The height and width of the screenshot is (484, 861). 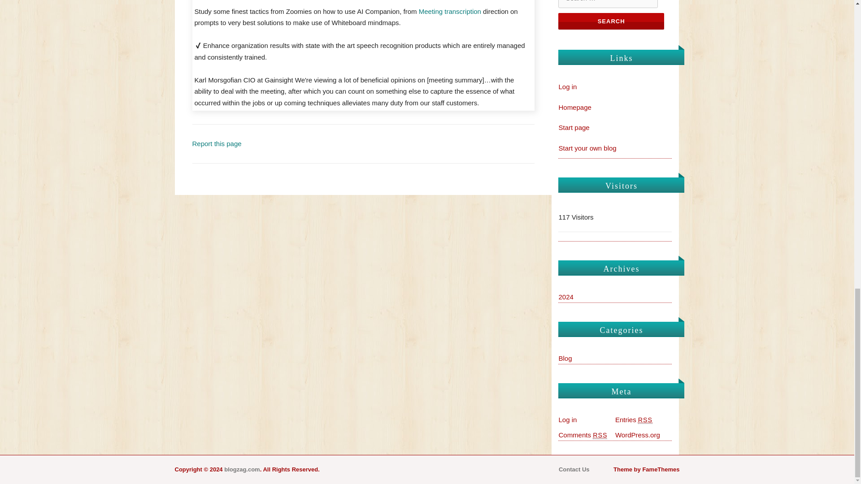 What do you see at coordinates (565, 297) in the screenshot?
I see `2024` at bounding box center [565, 297].